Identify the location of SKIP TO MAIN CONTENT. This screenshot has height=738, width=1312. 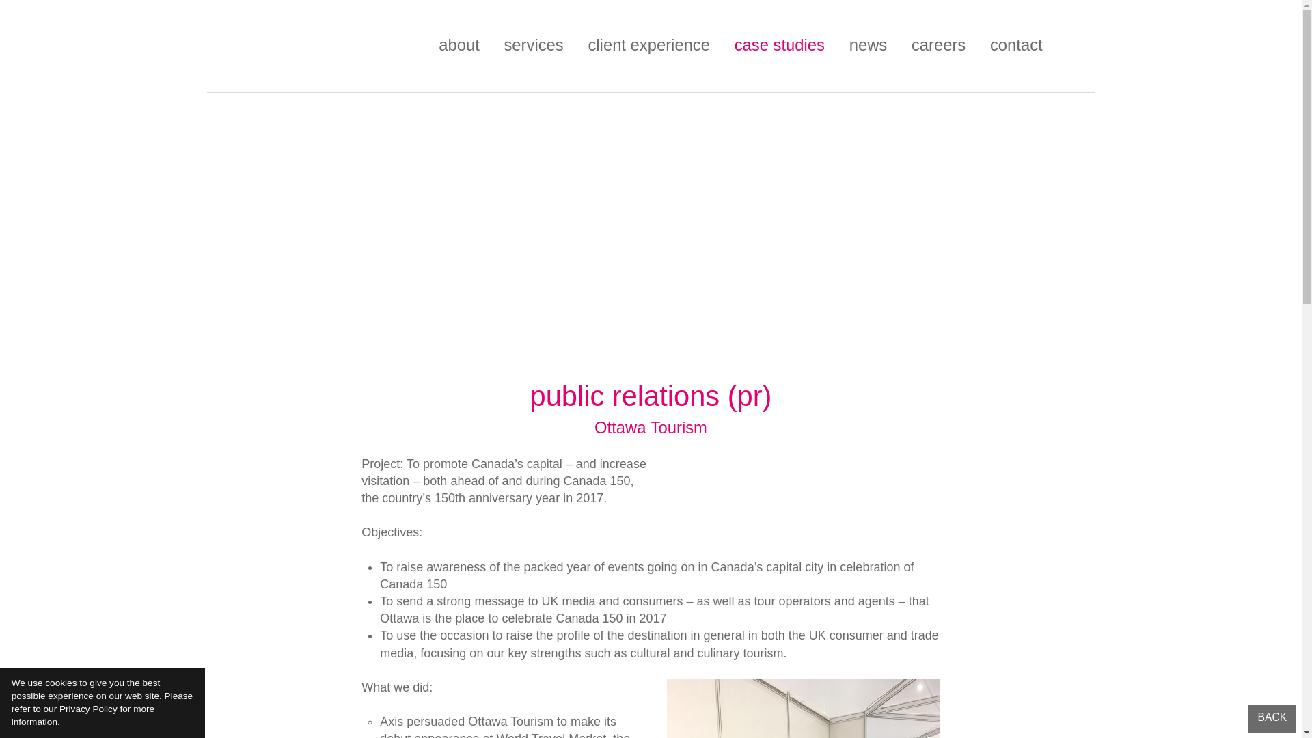
(19, 14).